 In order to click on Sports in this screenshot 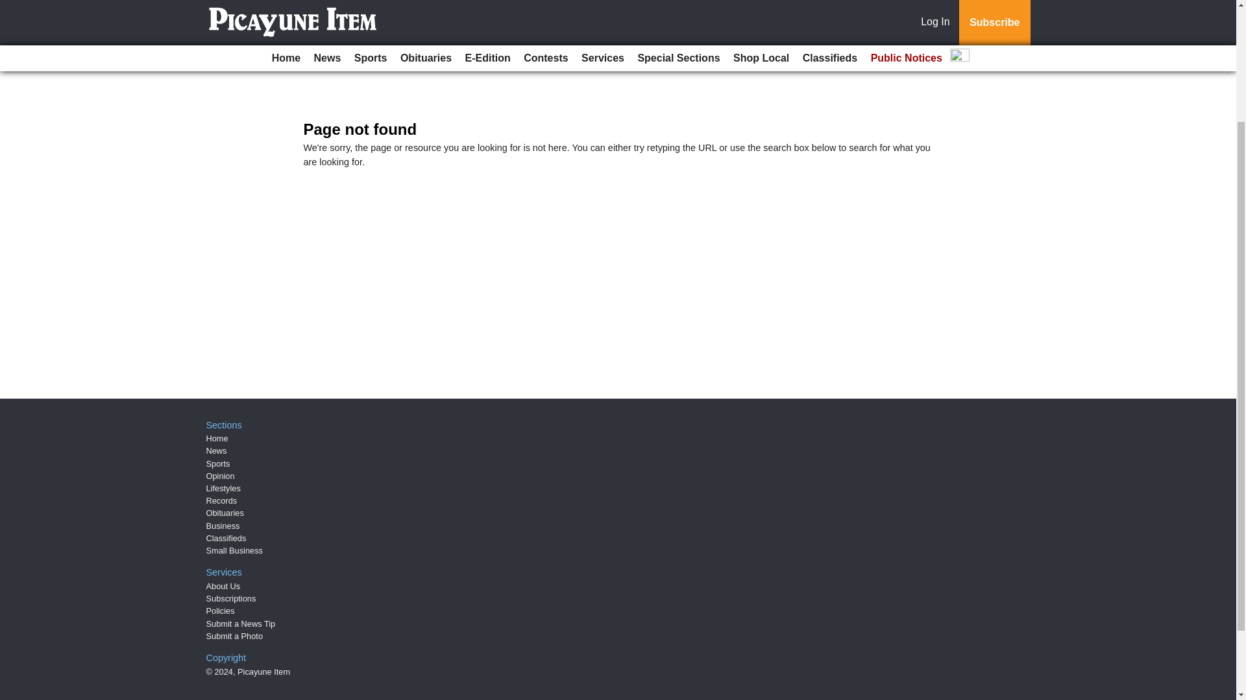, I will do `click(218, 463)`.